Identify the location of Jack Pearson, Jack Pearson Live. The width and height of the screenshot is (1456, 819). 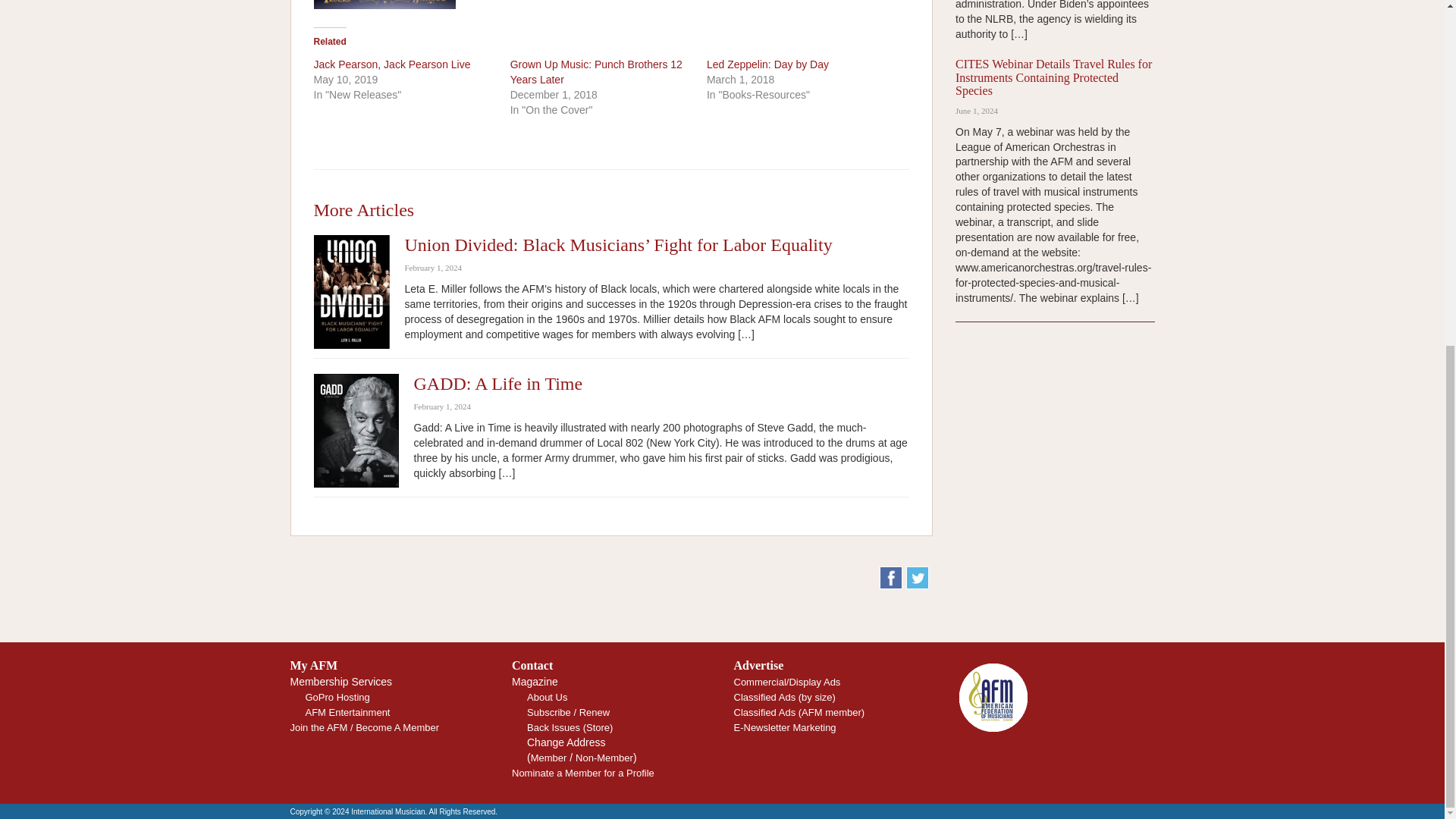
(392, 64).